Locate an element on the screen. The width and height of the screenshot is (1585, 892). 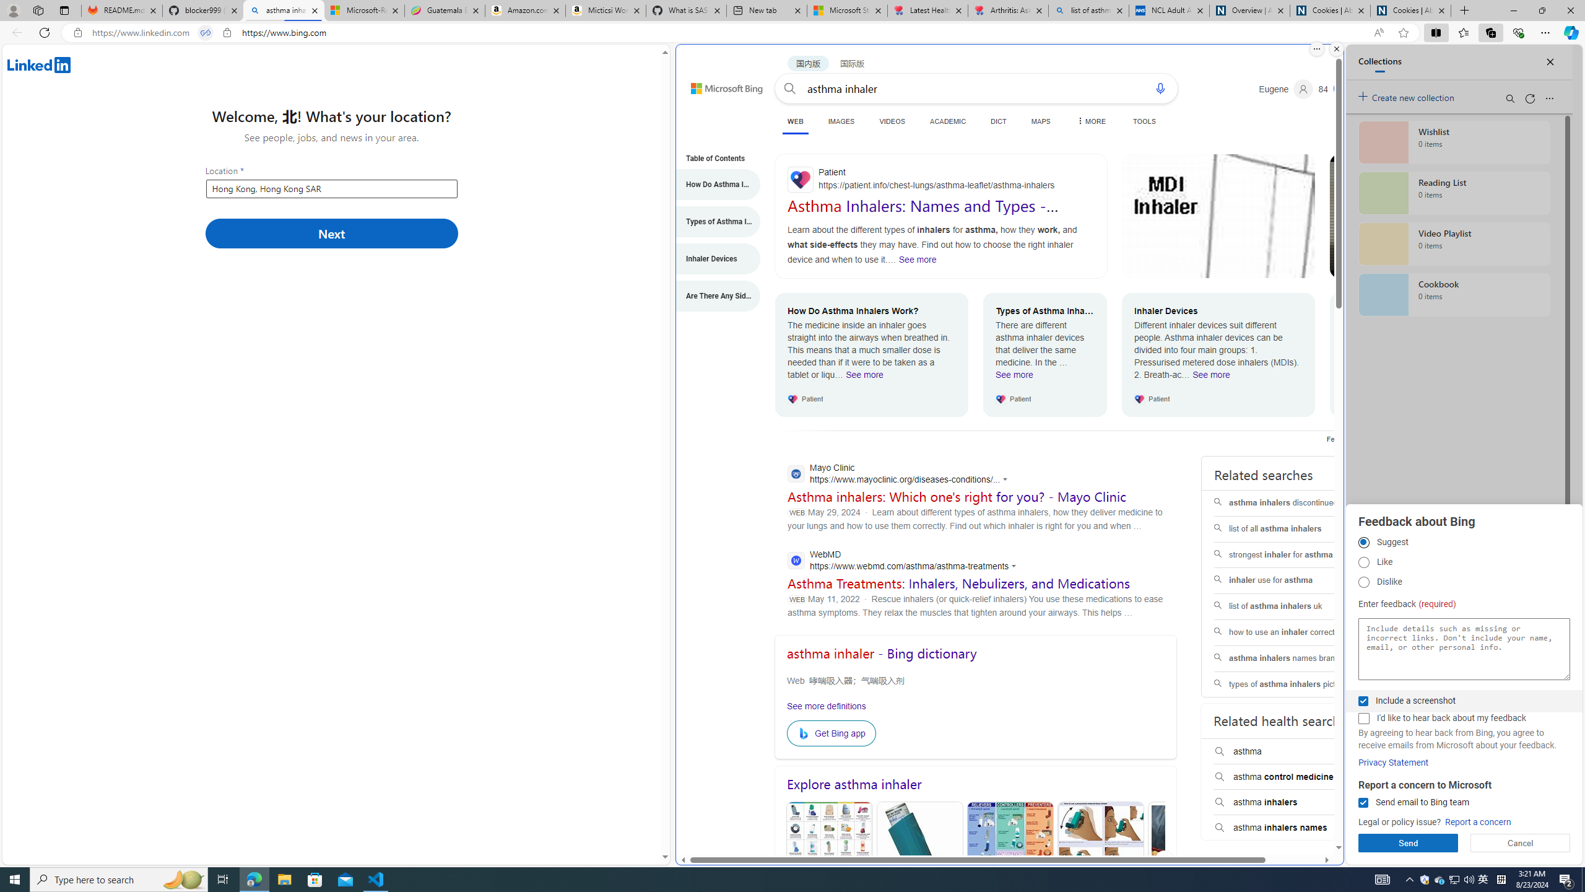
Microsoft Rewards 81 is located at coordinates (1337, 89).